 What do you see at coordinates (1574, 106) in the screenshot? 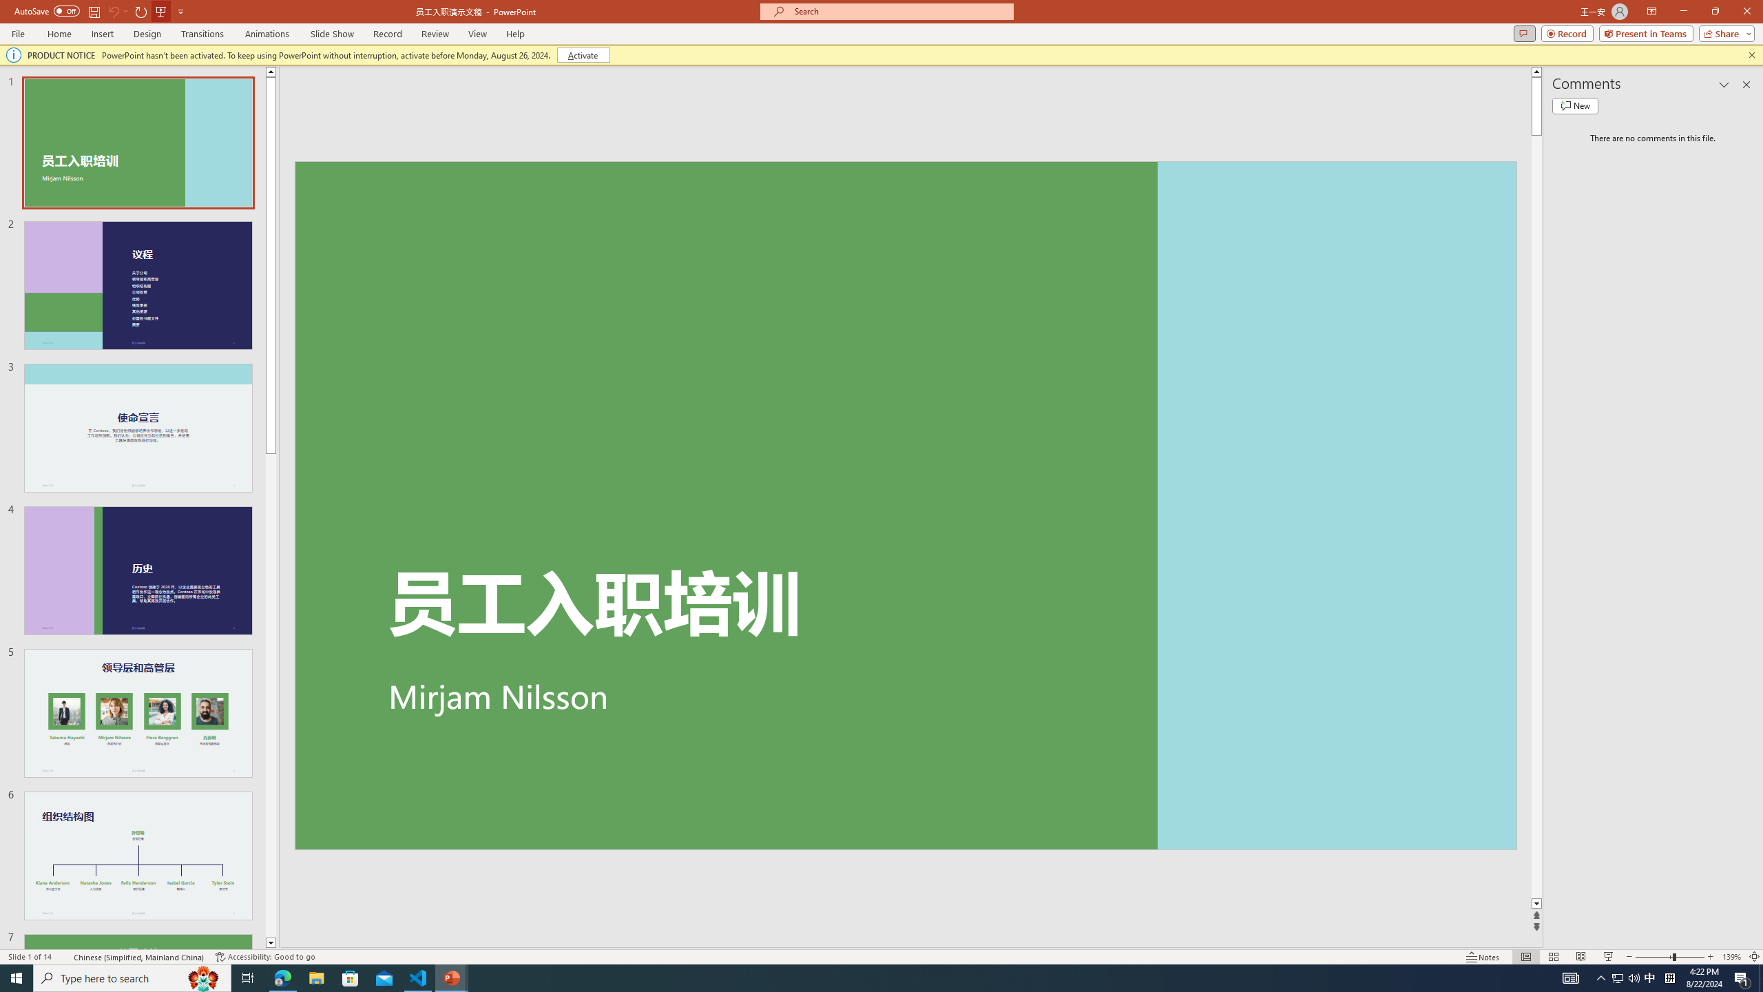
I see `New comment` at bounding box center [1574, 106].